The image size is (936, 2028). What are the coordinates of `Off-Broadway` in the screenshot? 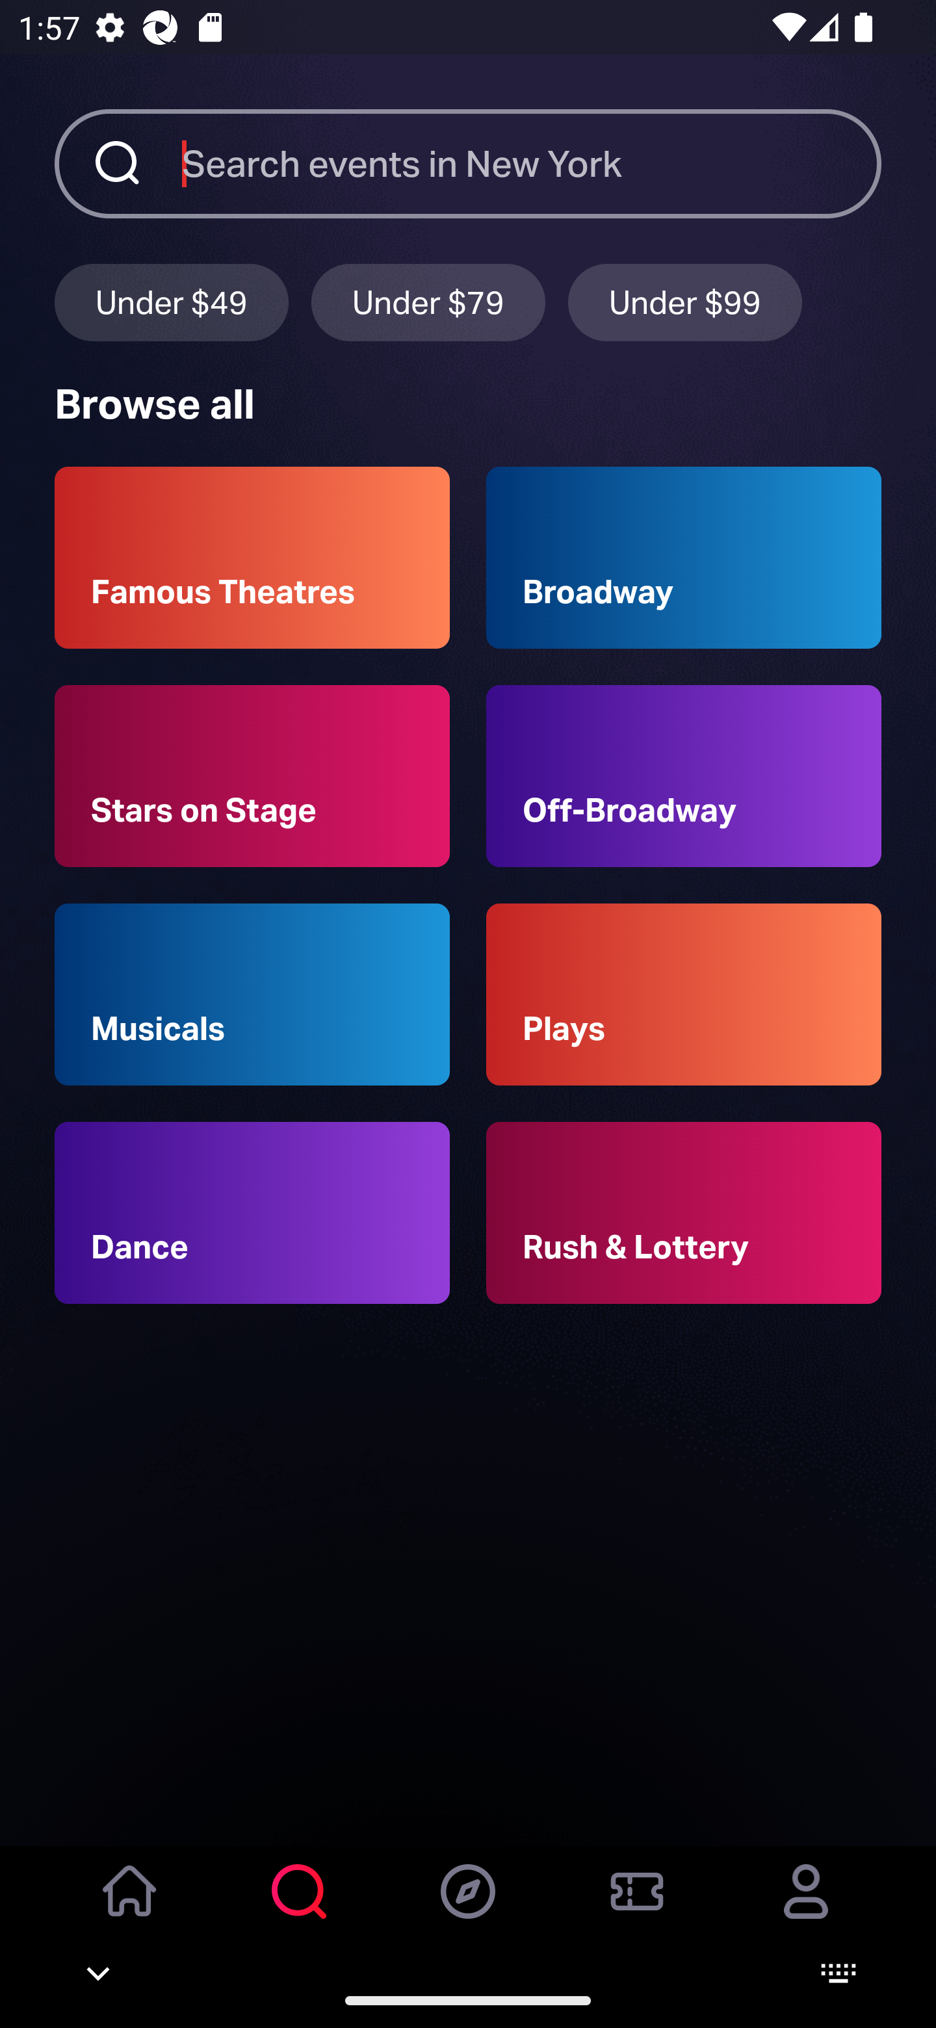 It's located at (684, 776).